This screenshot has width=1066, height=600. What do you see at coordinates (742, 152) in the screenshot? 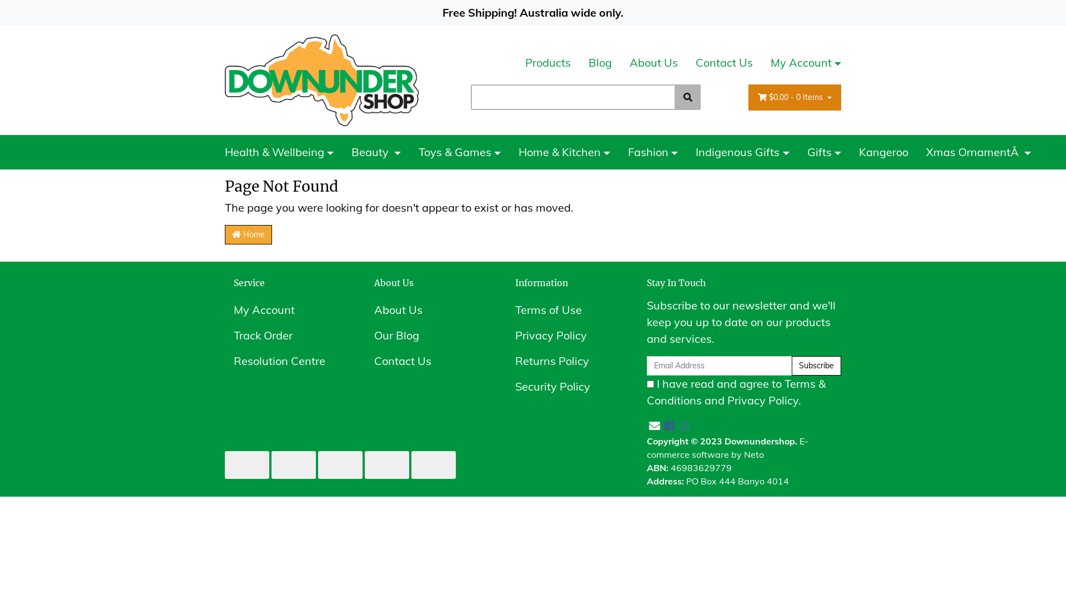
I see `Indigenous Gifts` at bounding box center [742, 152].